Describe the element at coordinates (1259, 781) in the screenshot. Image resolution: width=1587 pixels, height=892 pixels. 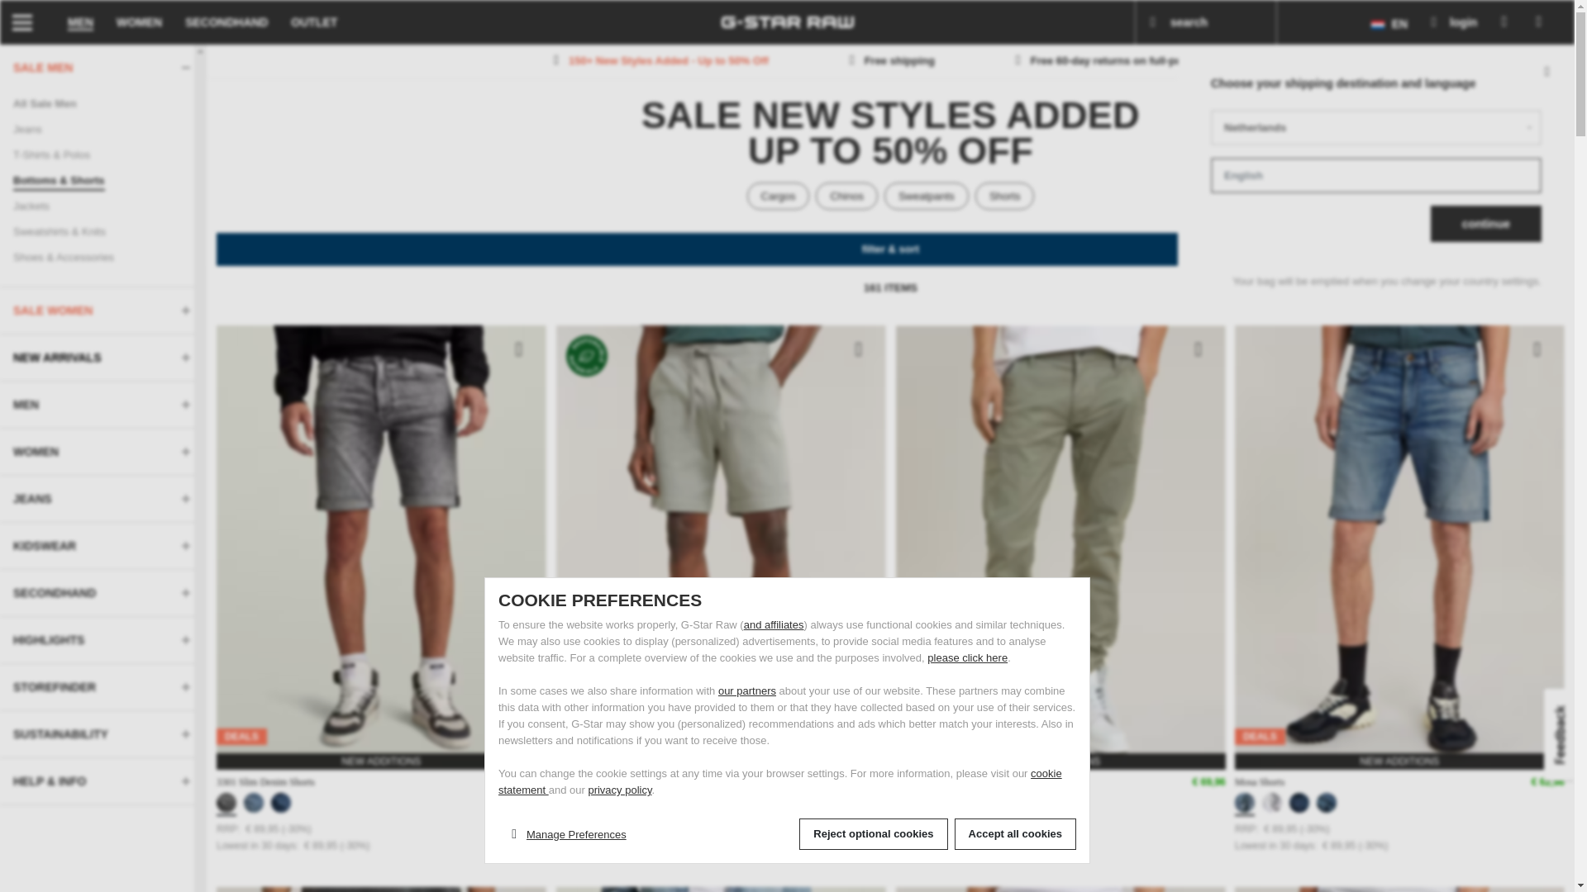
I see `Mosa Shorts` at that location.